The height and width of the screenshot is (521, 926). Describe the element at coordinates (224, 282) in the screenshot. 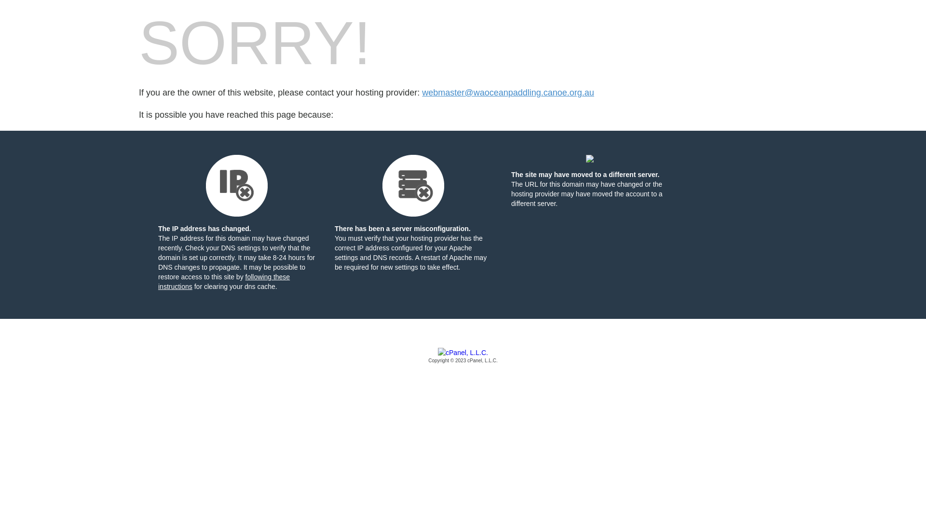

I see `following these instructions` at that location.